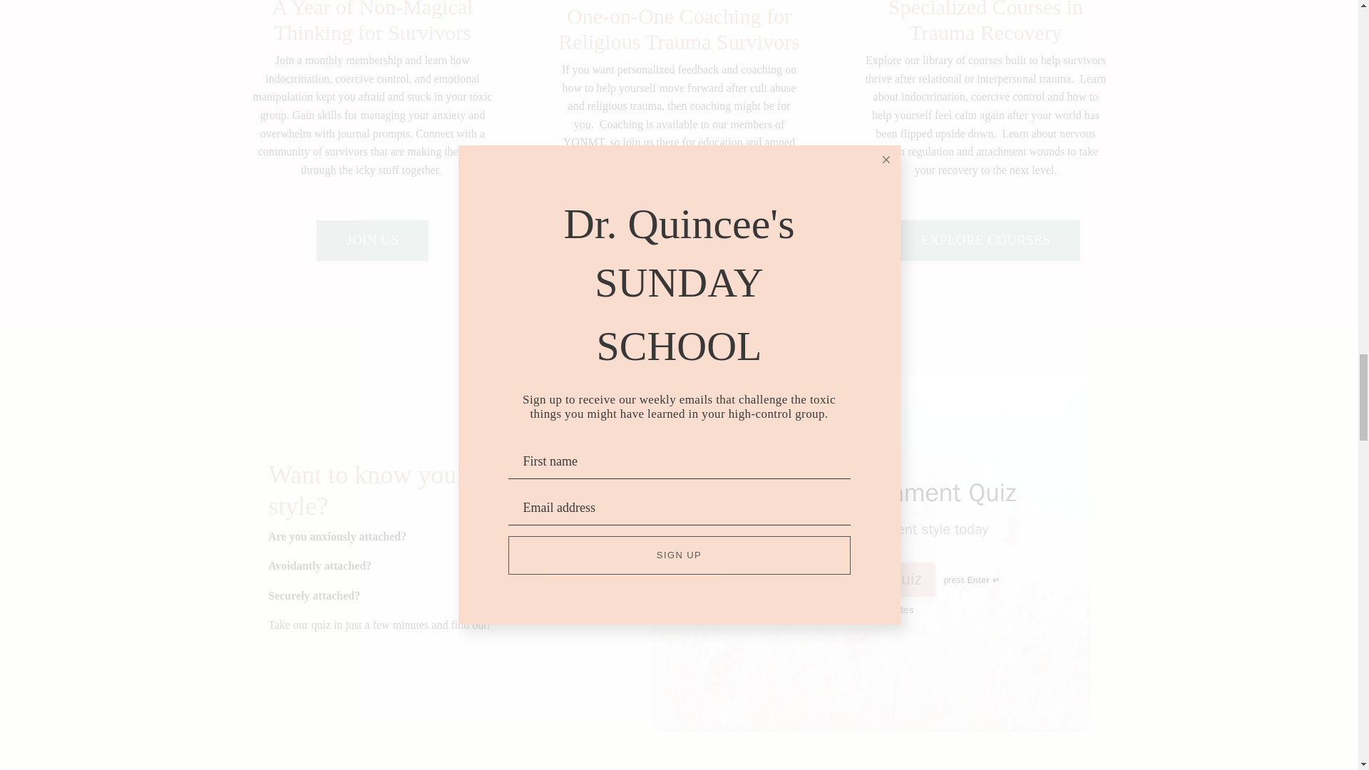  What do you see at coordinates (679, 231) in the screenshot?
I see `LEARN MORE` at bounding box center [679, 231].